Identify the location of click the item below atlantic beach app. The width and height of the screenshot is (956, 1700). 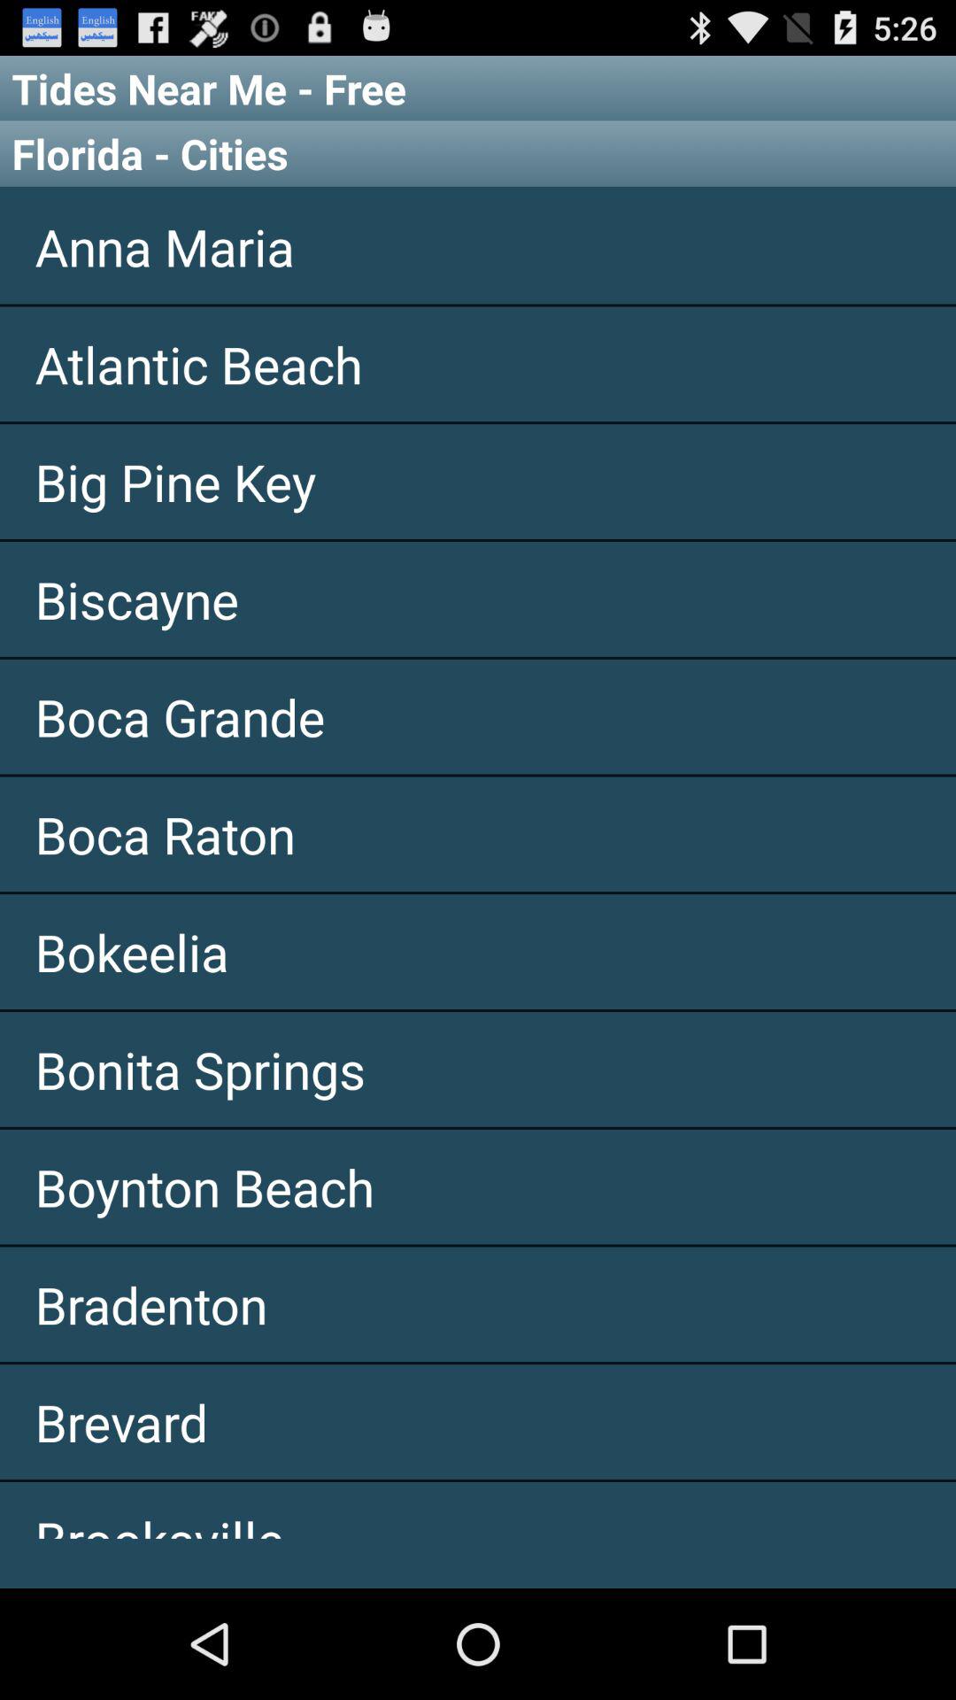
(478, 482).